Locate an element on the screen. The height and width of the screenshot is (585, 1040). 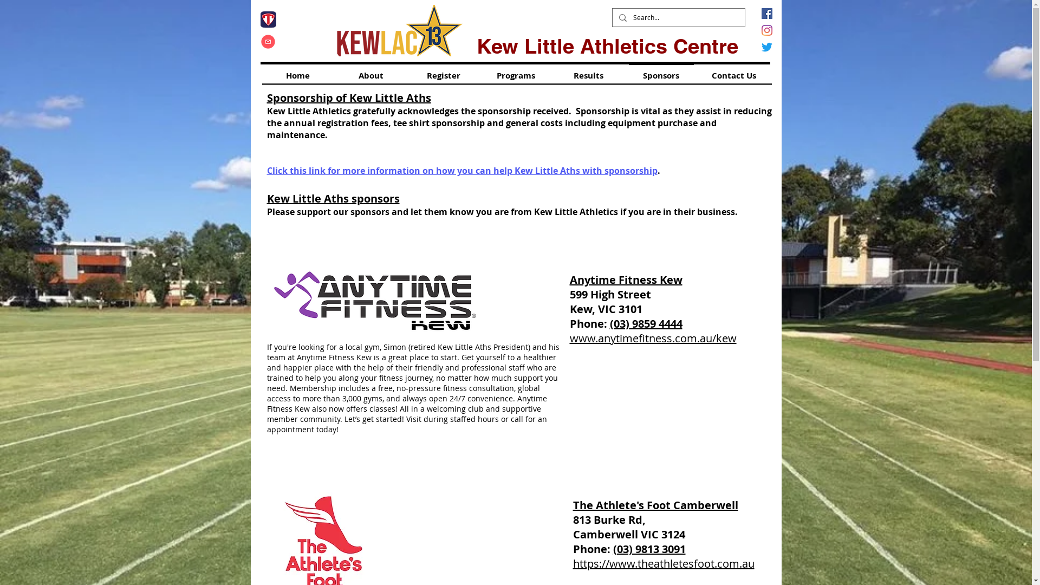
https://www.theathletesfoot.com.au is located at coordinates (664, 563).